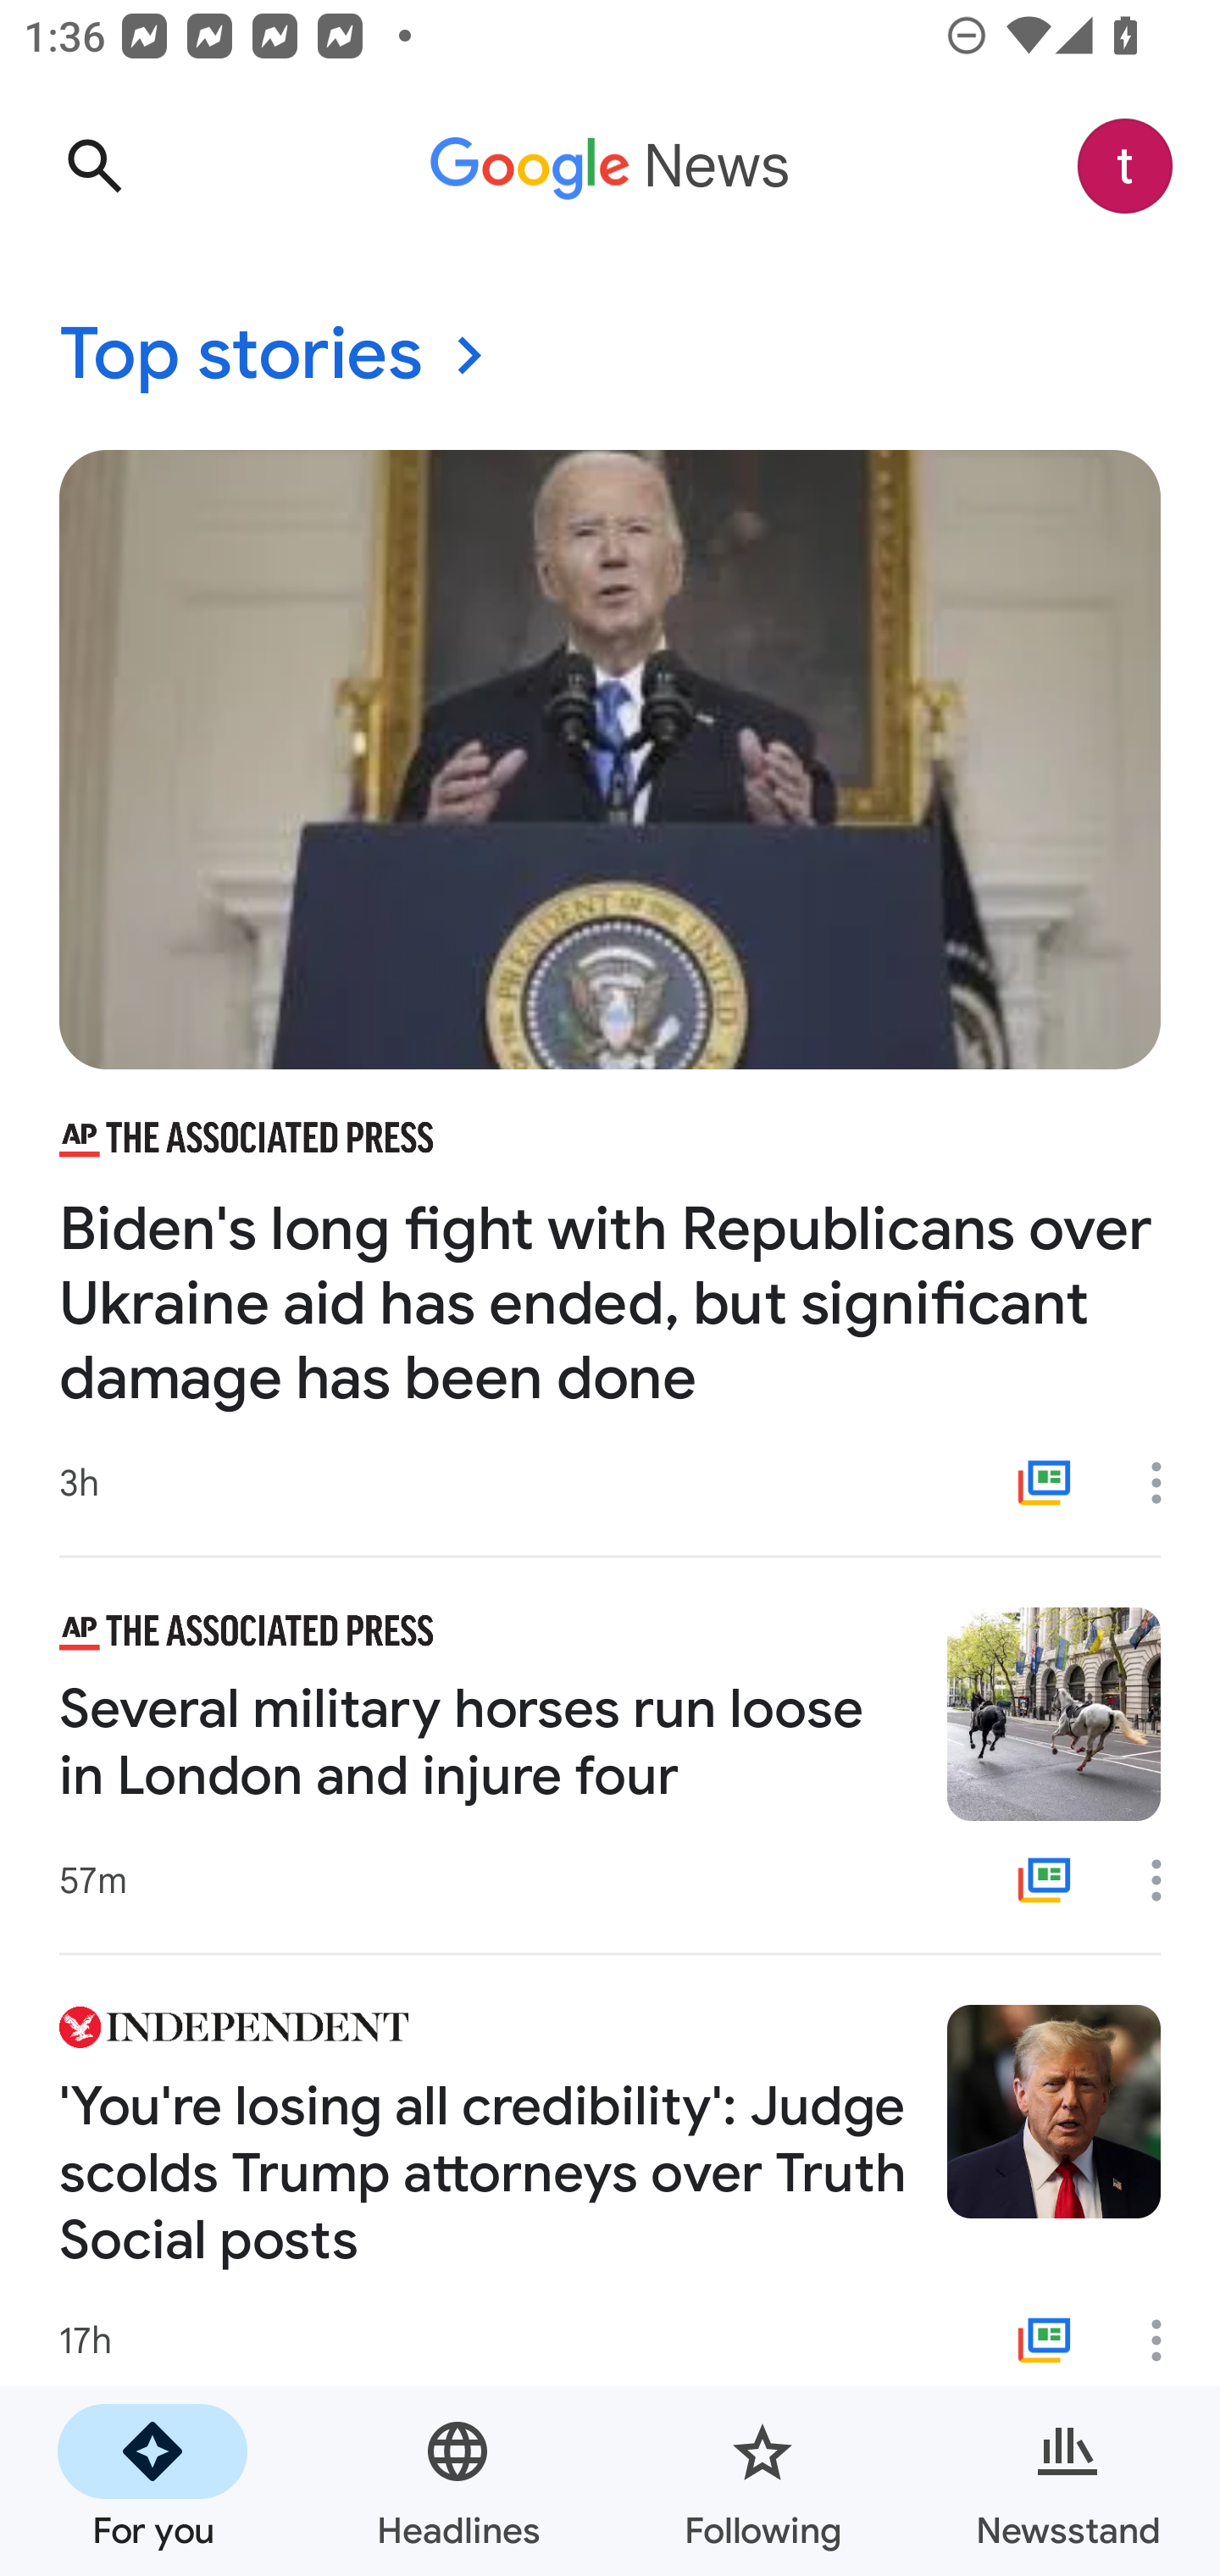 This screenshot has width=1220, height=2576. What do you see at coordinates (457, 2481) in the screenshot?
I see `Headlines` at bounding box center [457, 2481].